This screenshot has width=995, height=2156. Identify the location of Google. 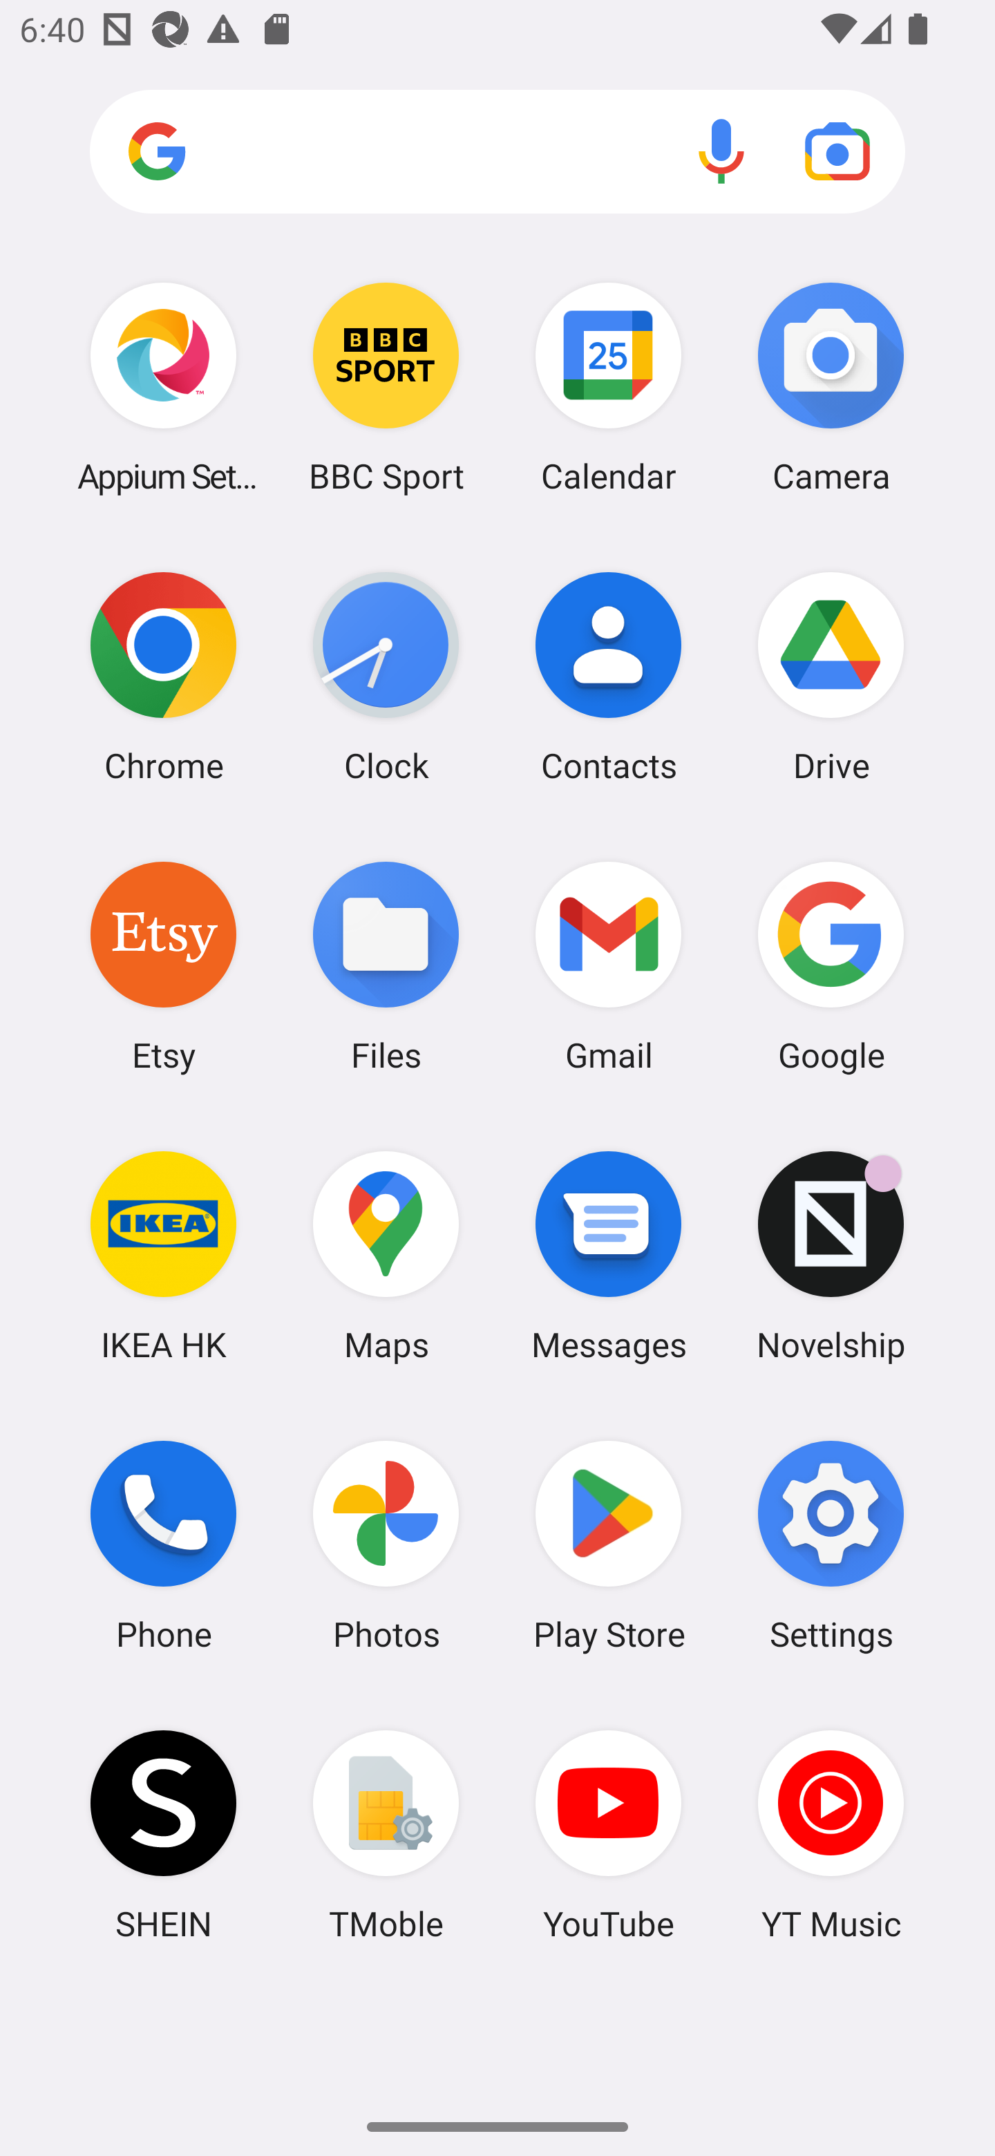
(831, 965).